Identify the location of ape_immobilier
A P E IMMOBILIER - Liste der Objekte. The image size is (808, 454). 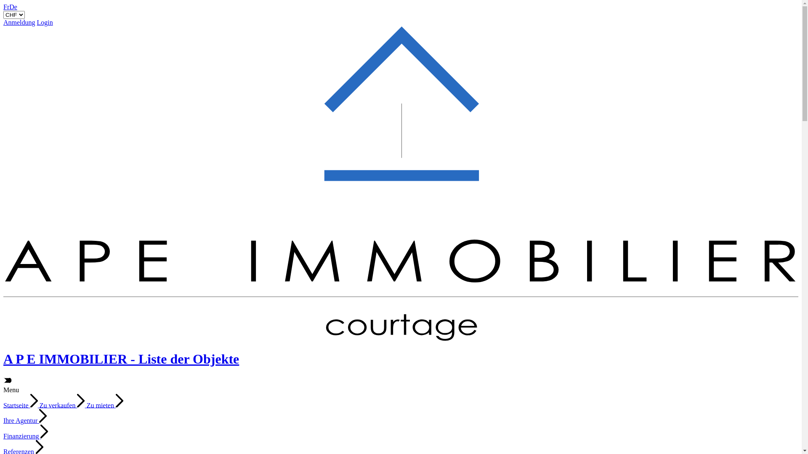
(401, 351).